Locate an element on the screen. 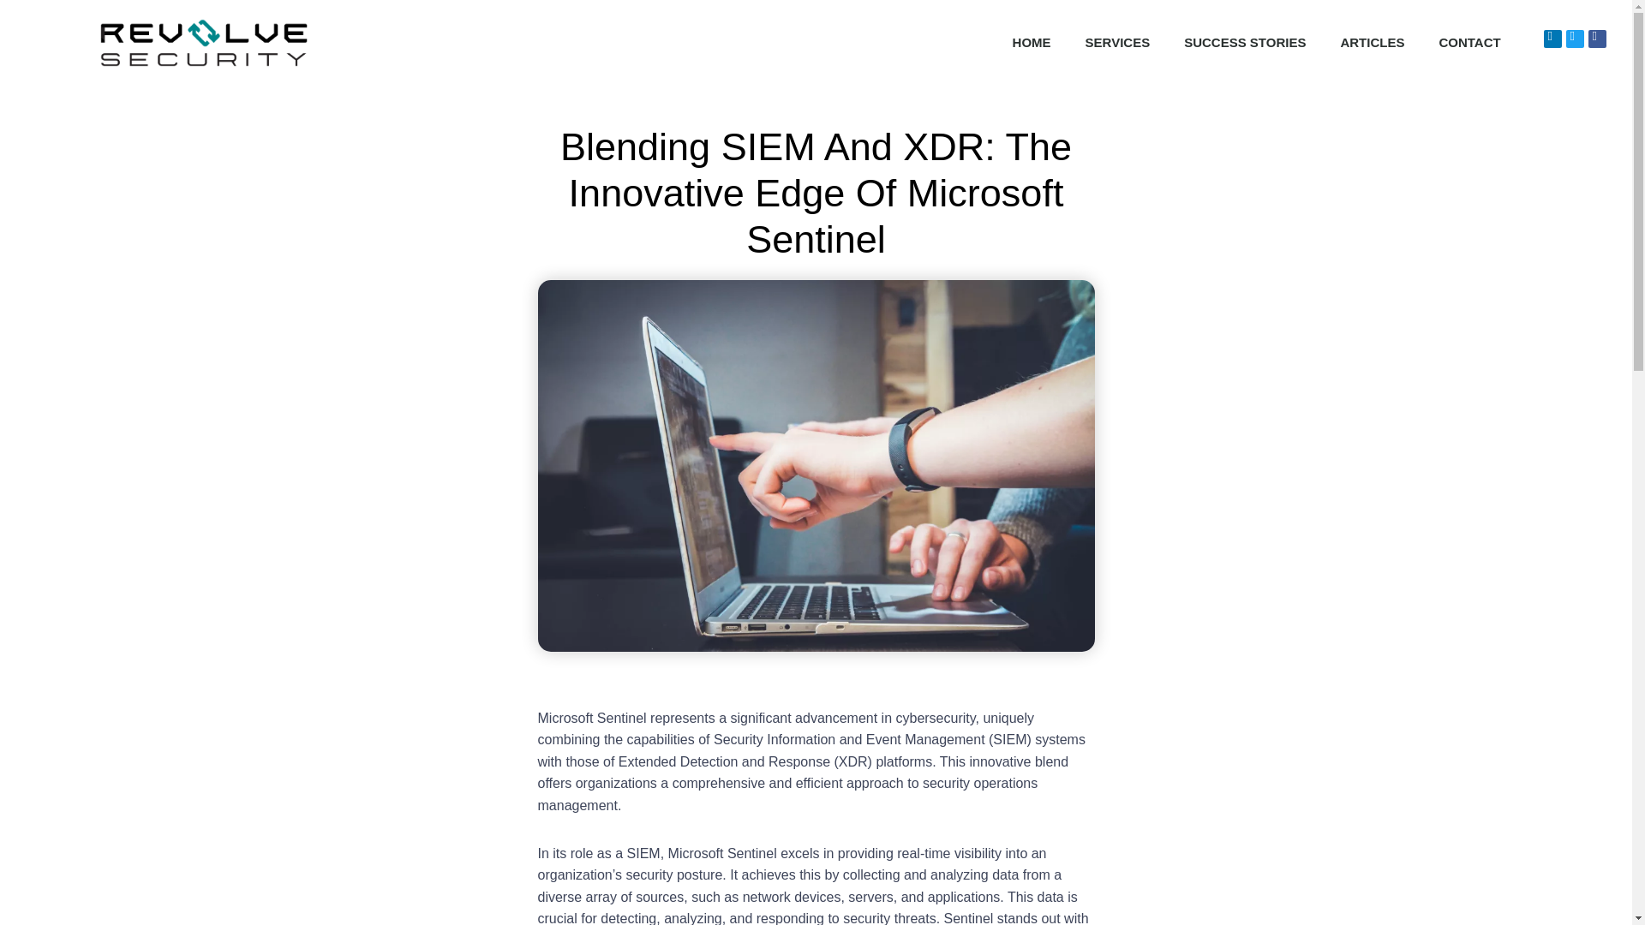 This screenshot has width=1645, height=925. SUCCESS STORIES is located at coordinates (1244, 43).